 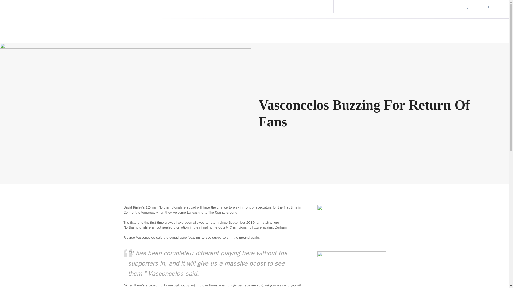 I want to click on TEAM, so click(x=332, y=27).